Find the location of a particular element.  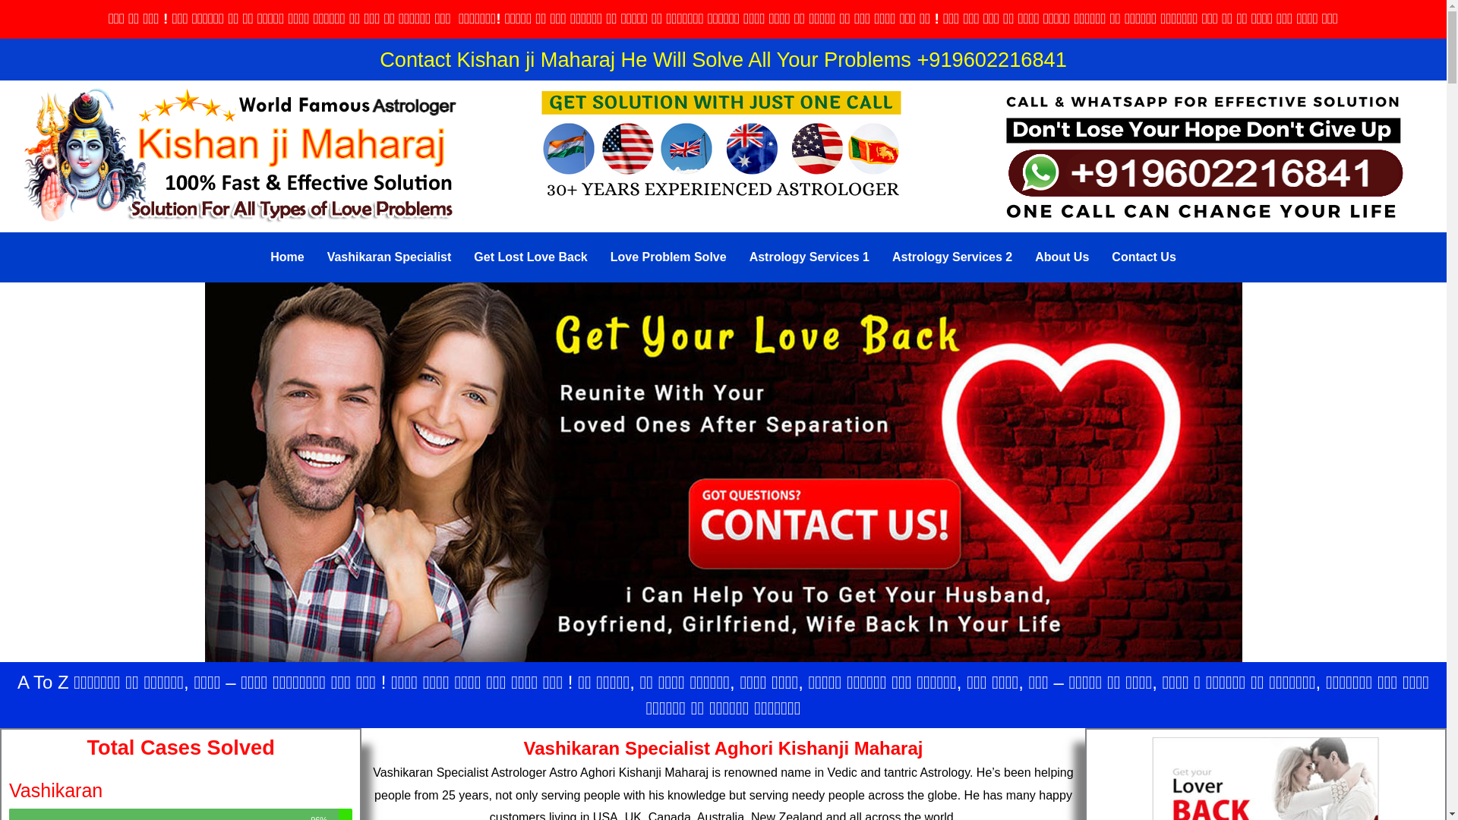

Vashikaran Specialist is located at coordinates (390, 257).